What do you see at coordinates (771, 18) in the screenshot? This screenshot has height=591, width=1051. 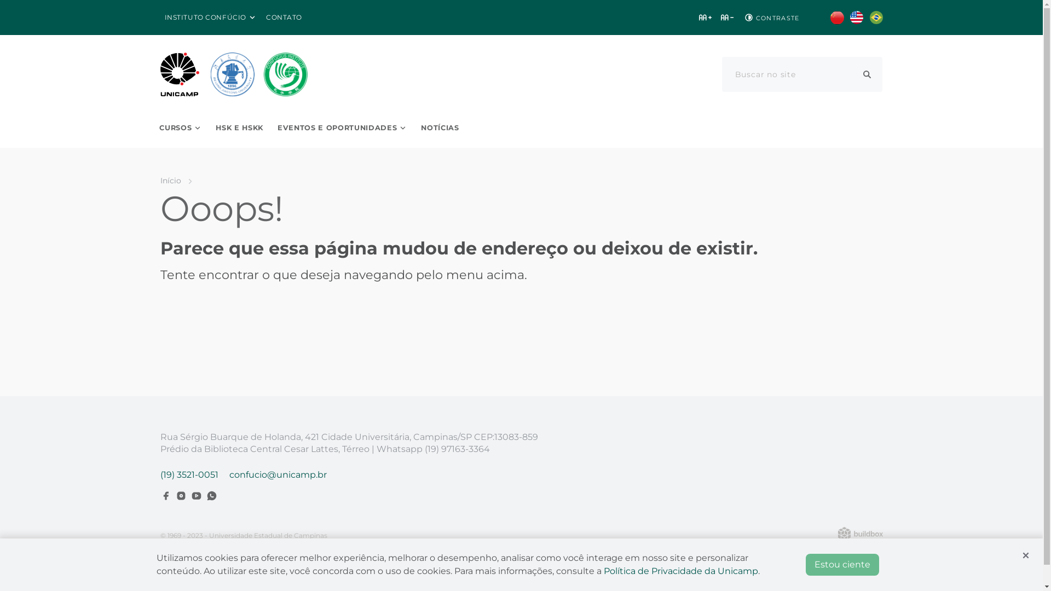 I see `CONTRASTE` at bounding box center [771, 18].